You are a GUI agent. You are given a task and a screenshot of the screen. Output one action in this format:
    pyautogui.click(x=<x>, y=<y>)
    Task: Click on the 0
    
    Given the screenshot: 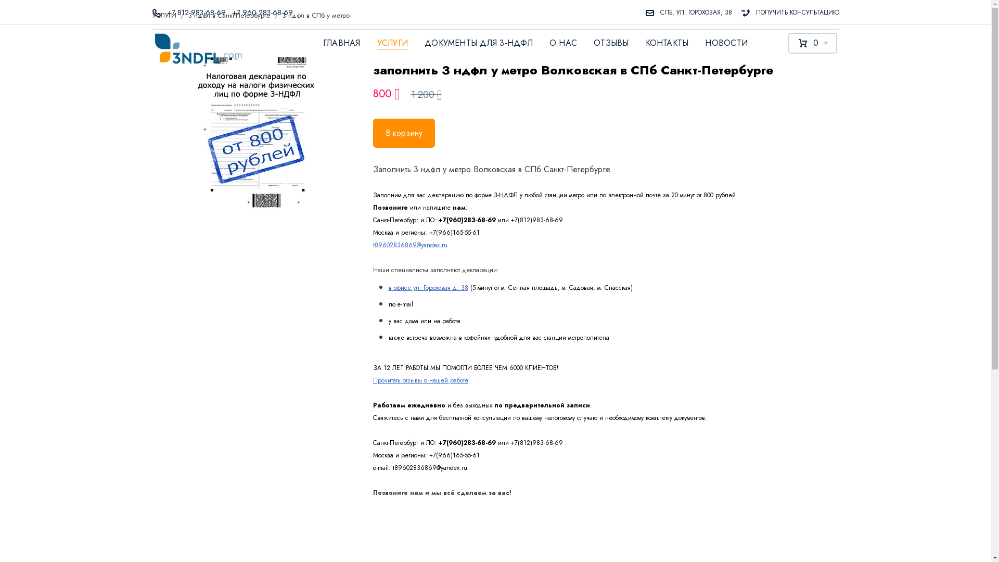 What is the action you would take?
    pyautogui.click(x=812, y=43)
    